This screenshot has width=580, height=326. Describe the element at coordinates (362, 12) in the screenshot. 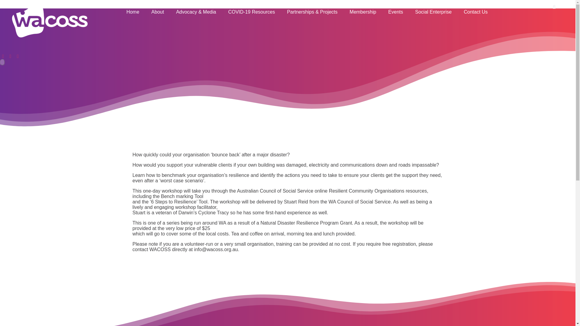

I see `Membership` at that location.